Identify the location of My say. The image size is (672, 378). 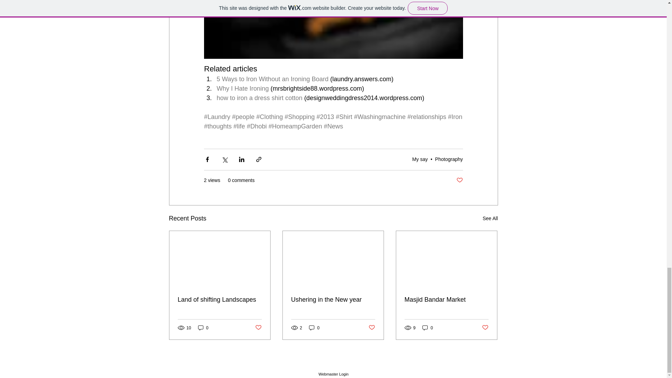
(420, 159).